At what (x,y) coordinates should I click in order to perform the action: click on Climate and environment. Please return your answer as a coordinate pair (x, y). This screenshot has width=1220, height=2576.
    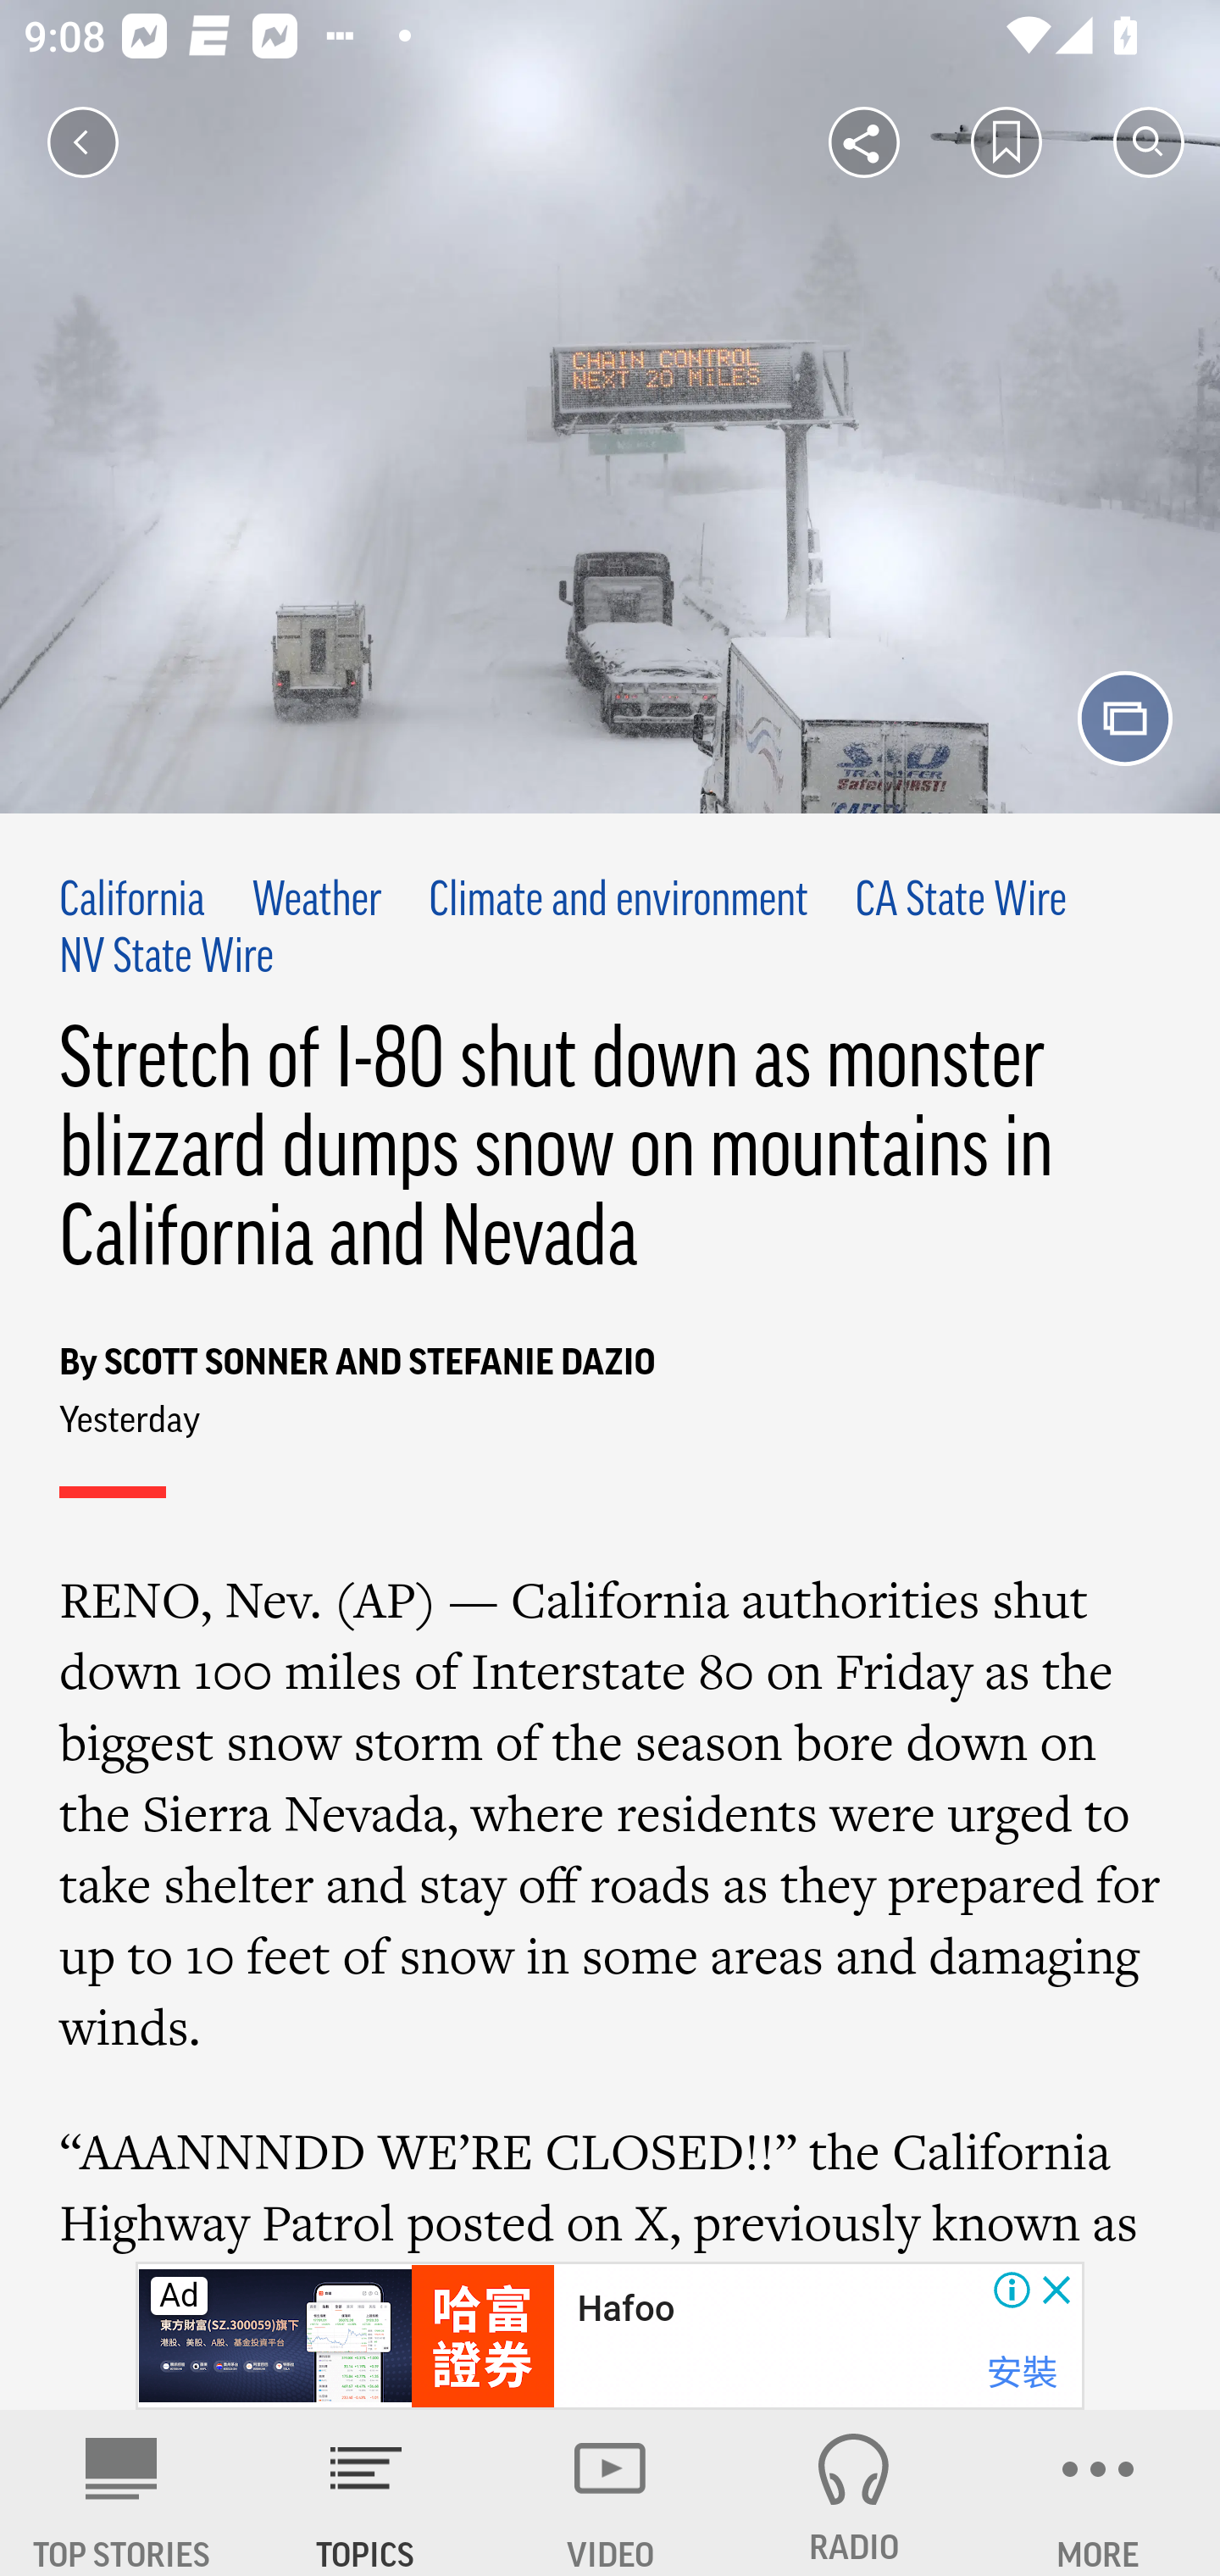
    Looking at the image, I should click on (617, 902).